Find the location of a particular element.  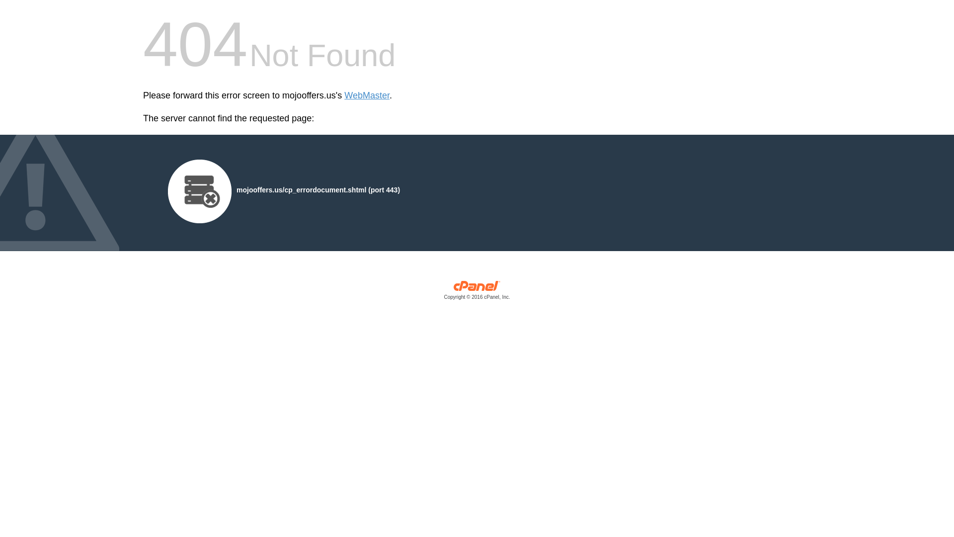

cPanel, Inc. is located at coordinates (477, 292).